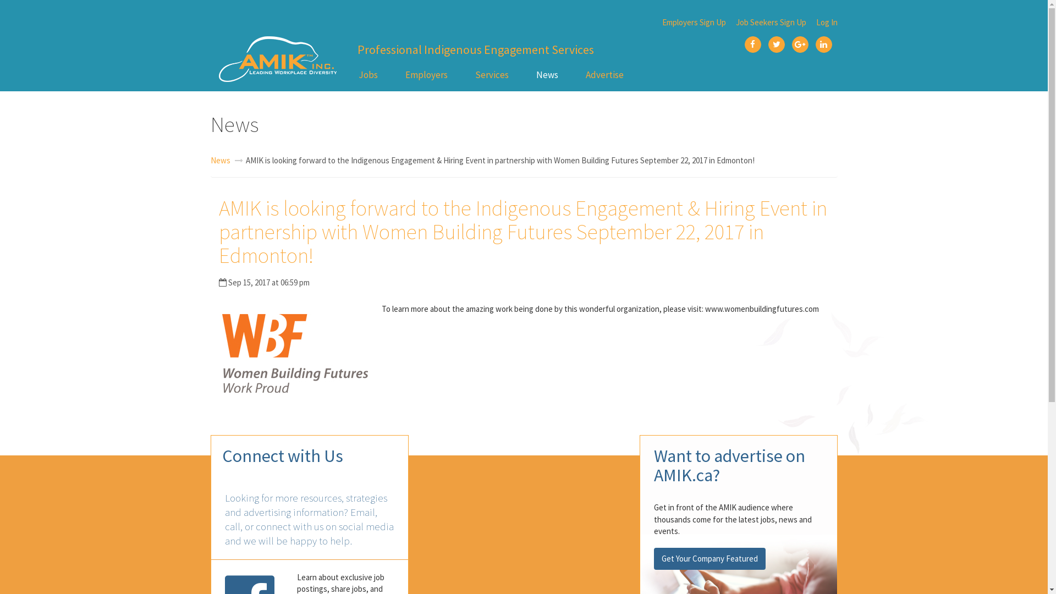 This screenshot has height=594, width=1056. Describe the element at coordinates (771, 22) in the screenshot. I see `Job Seekers Sign Up` at that location.